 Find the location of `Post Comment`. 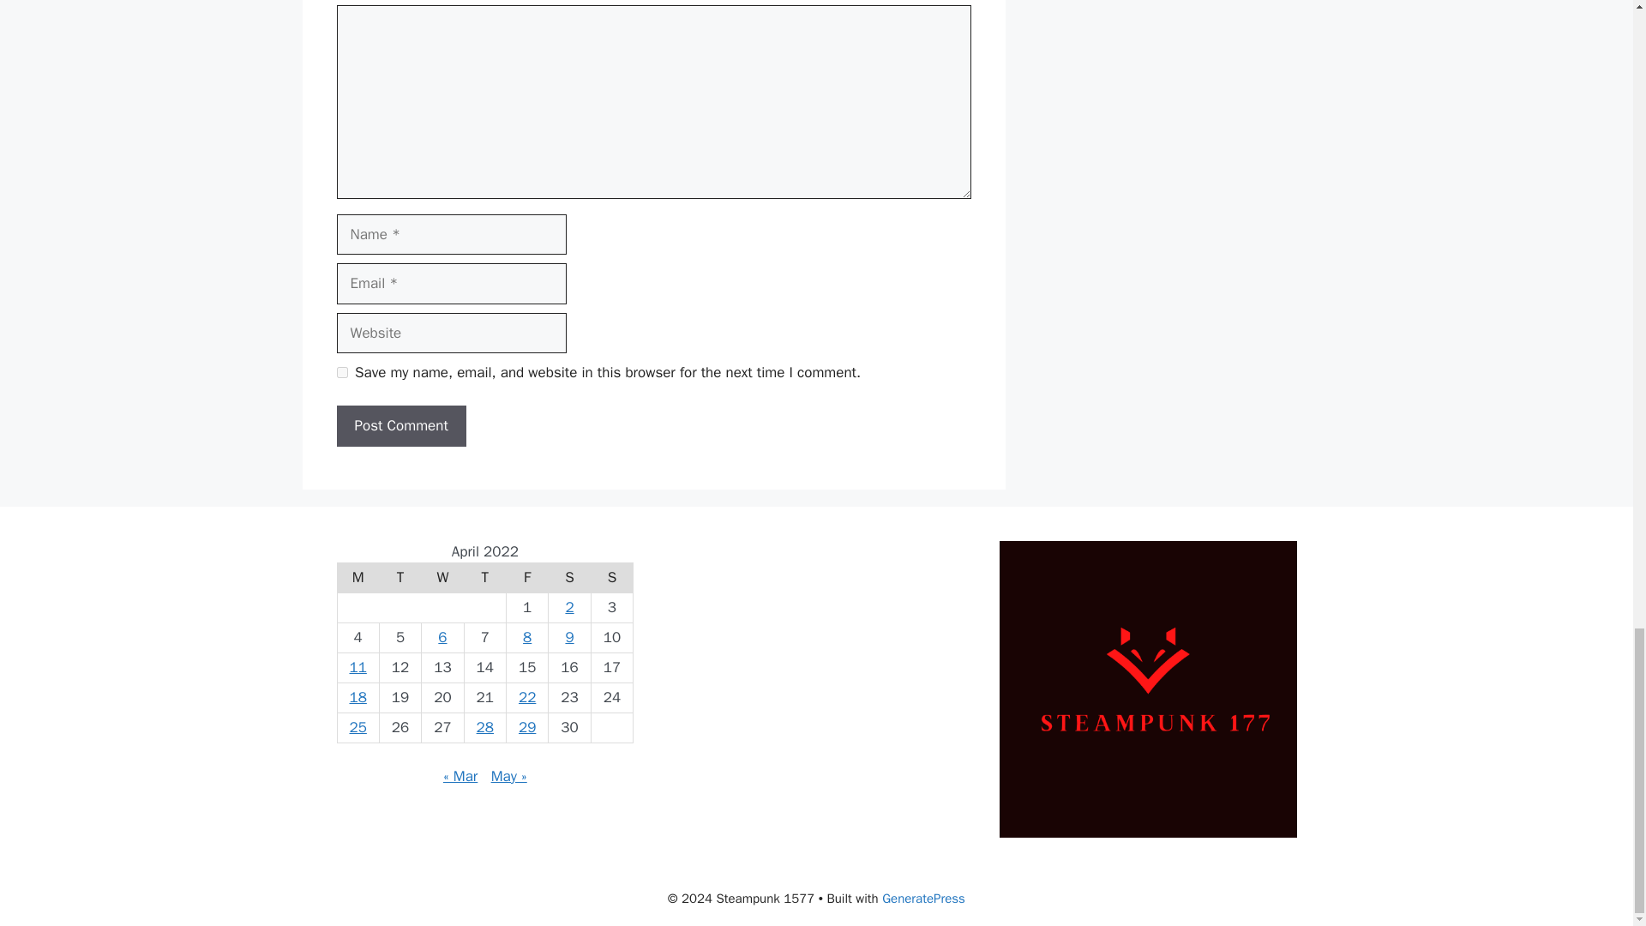

Post Comment is located at coordinates (400, 425).